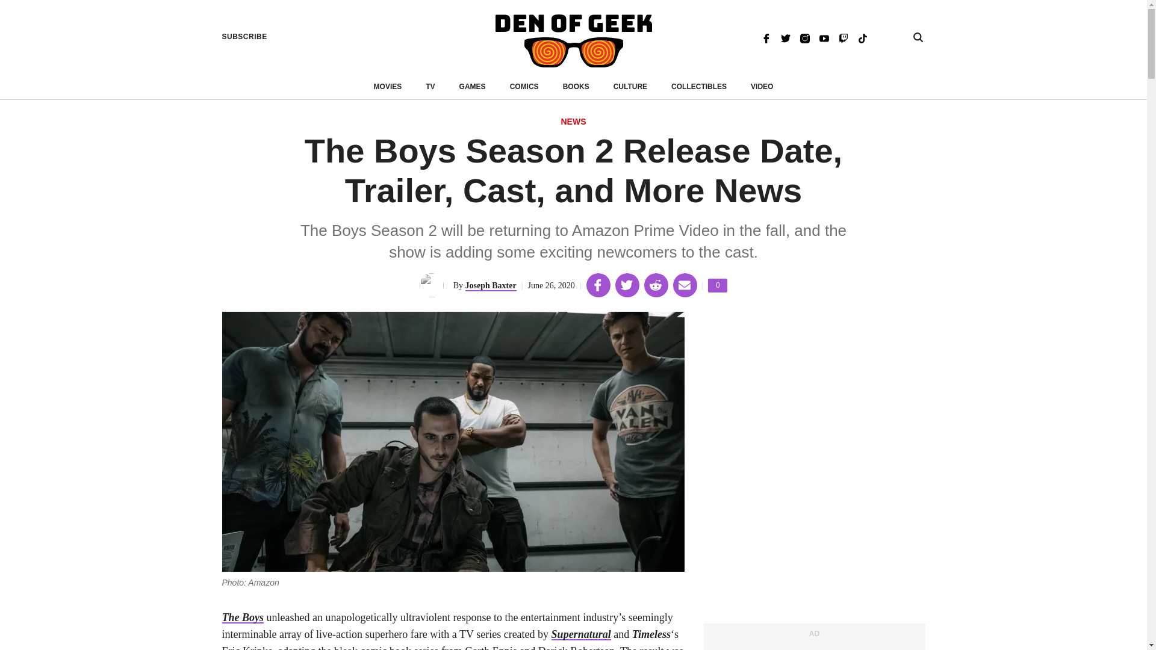 Image resolution: width=1156 pixels, height=650 pixels. What do you see at coordinates (388, 87) in the screenshot?
I see `MOVIES` at bounding box center [388, 87].